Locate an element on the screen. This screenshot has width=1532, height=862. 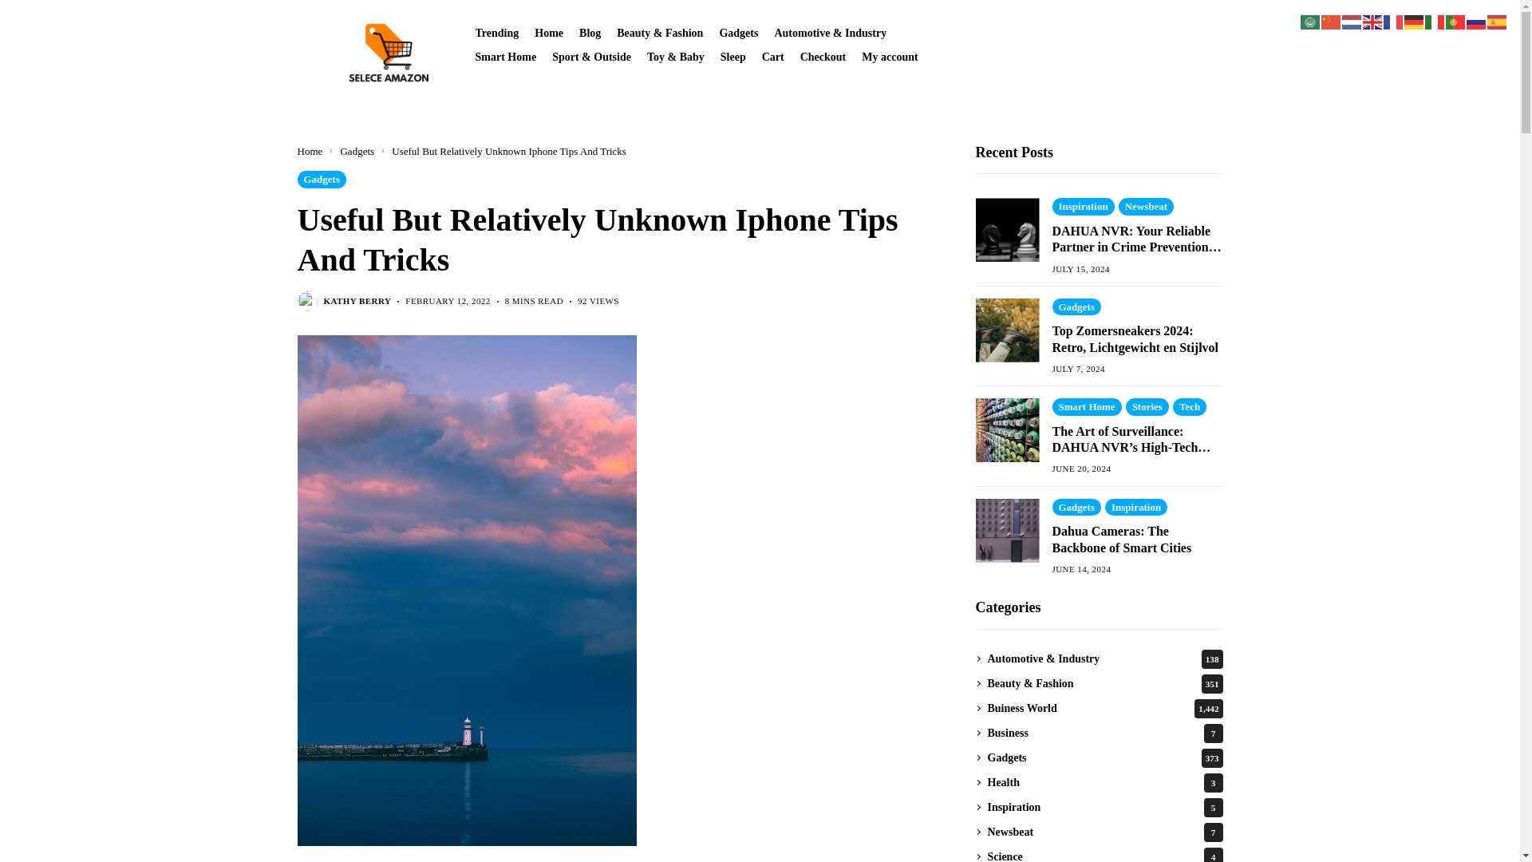
Sleep is located at coordinates (732, 56).